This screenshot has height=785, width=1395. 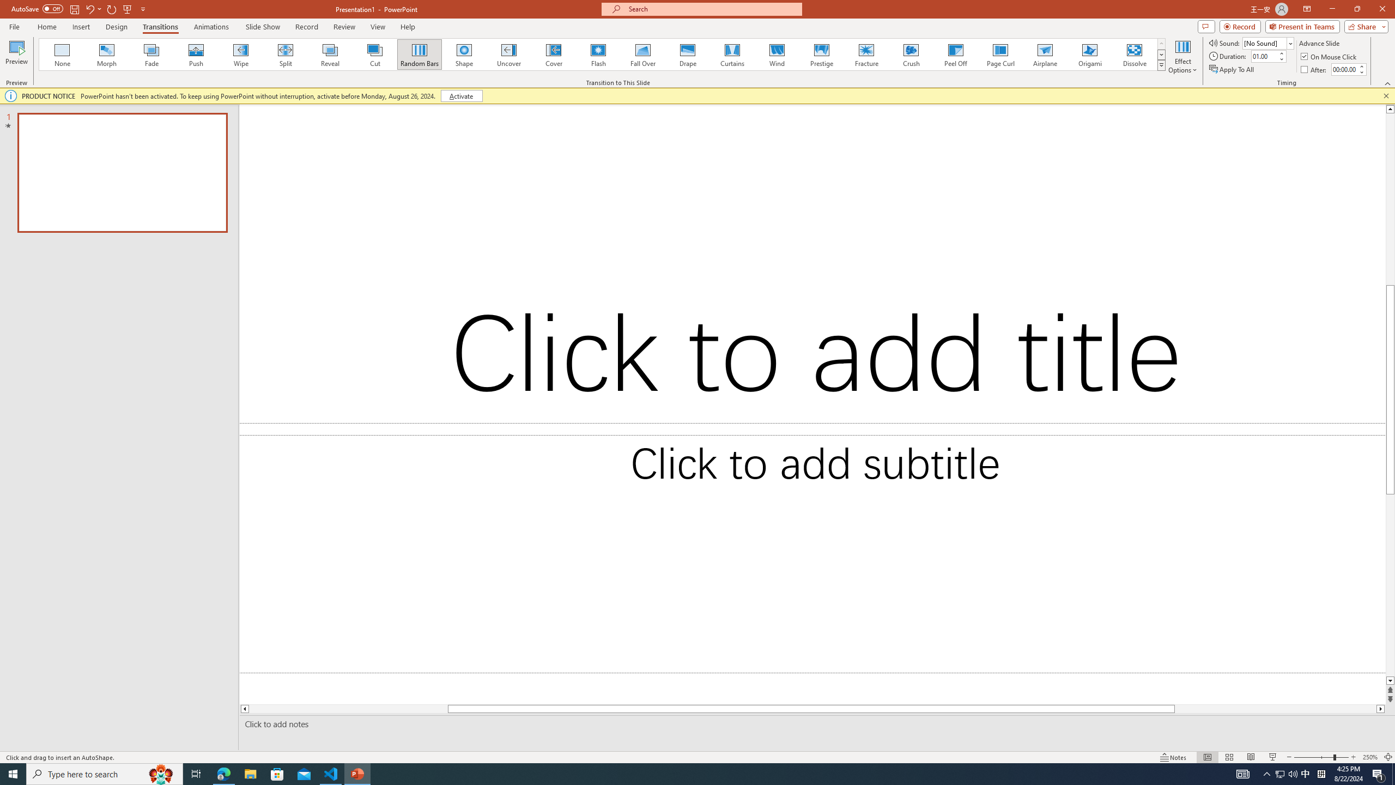 I want to click on Duration, so click(x=1264, y=56).